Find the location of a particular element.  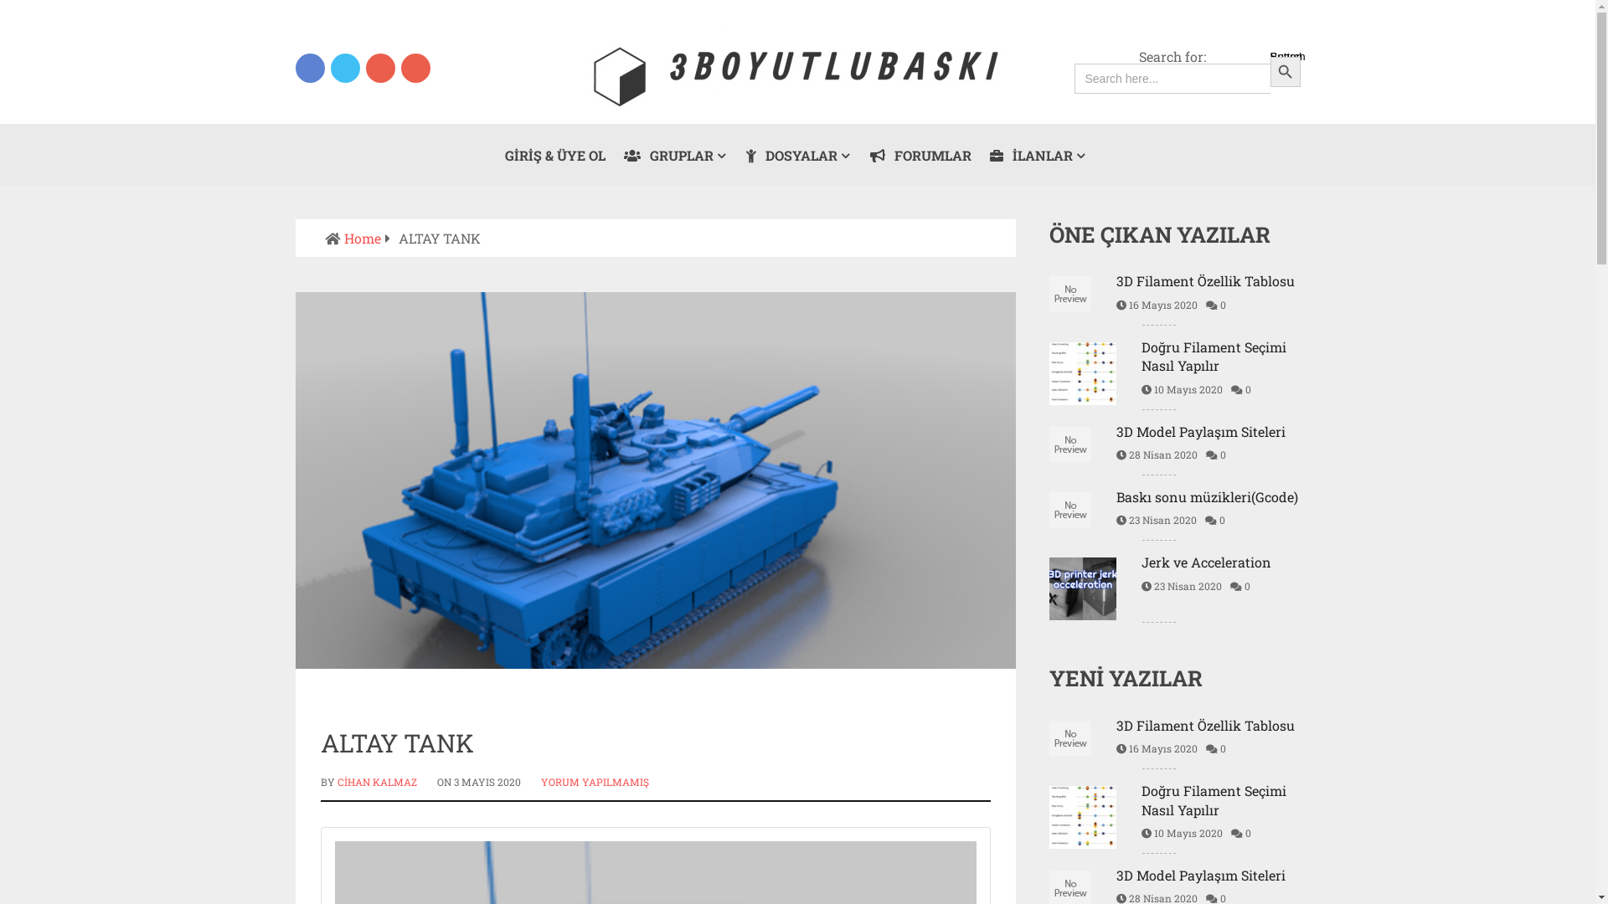

CIHAN KALMAZ is located at coordinates (377, 782).